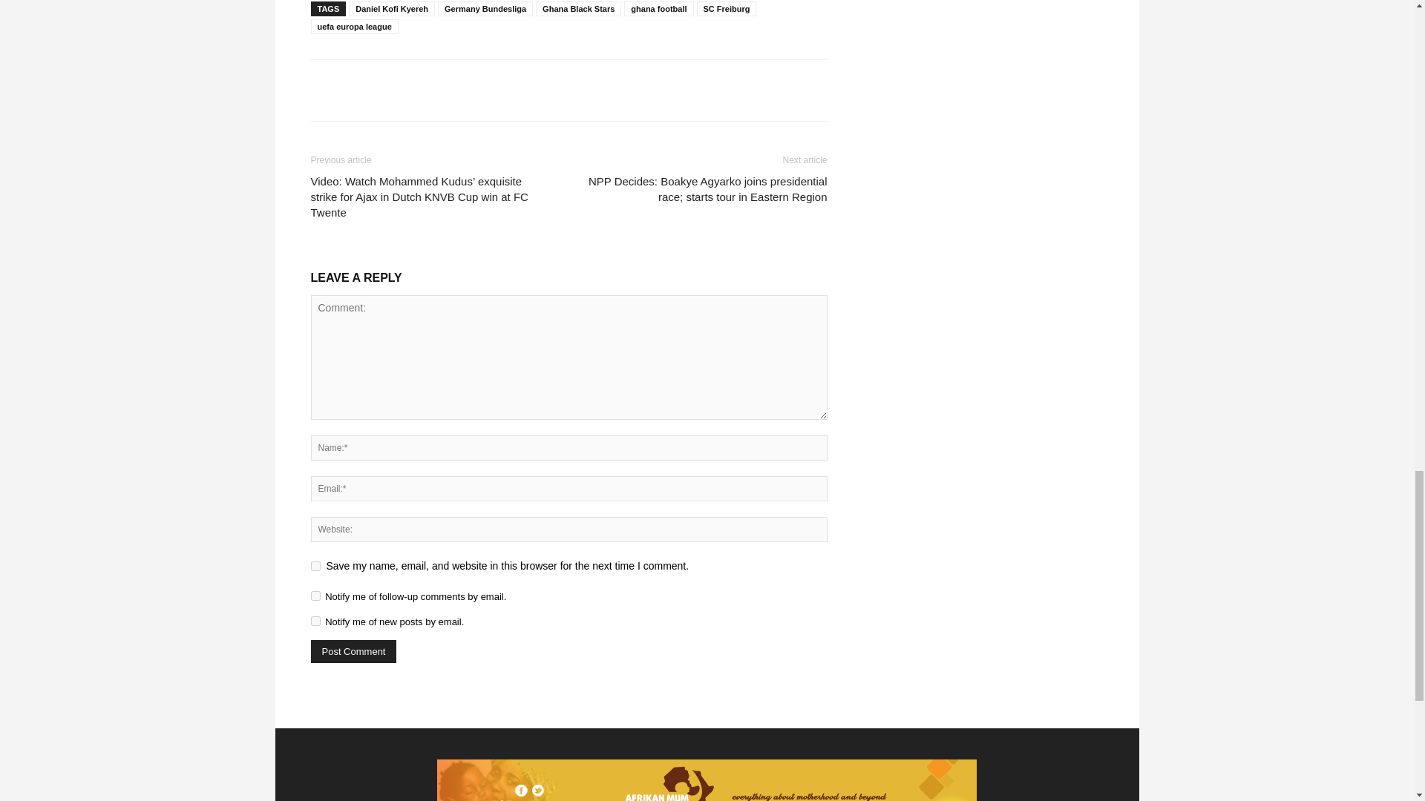  Describe the element at coordinates (315, 596) in the screenshot. I see `subscribe` at that location.